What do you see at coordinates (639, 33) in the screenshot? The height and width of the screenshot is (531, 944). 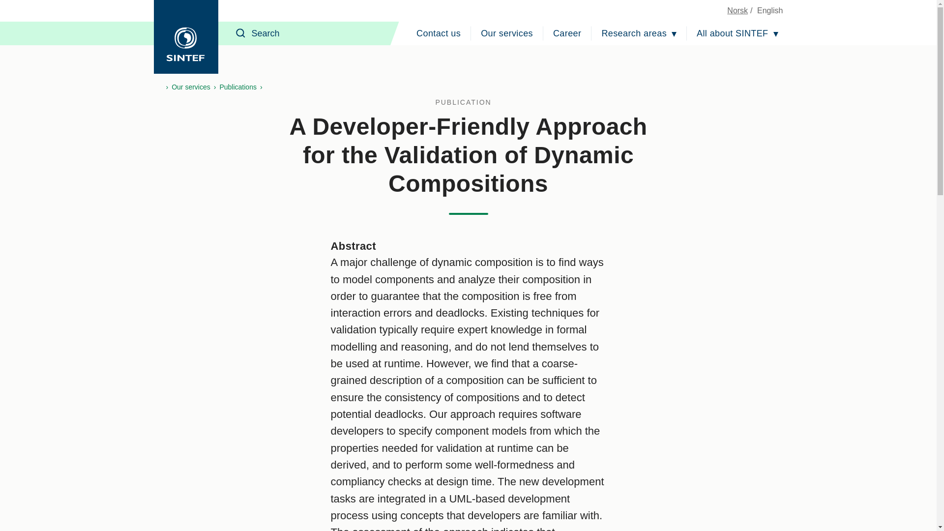 I see `Research areas` at bounding box center [639, 33].